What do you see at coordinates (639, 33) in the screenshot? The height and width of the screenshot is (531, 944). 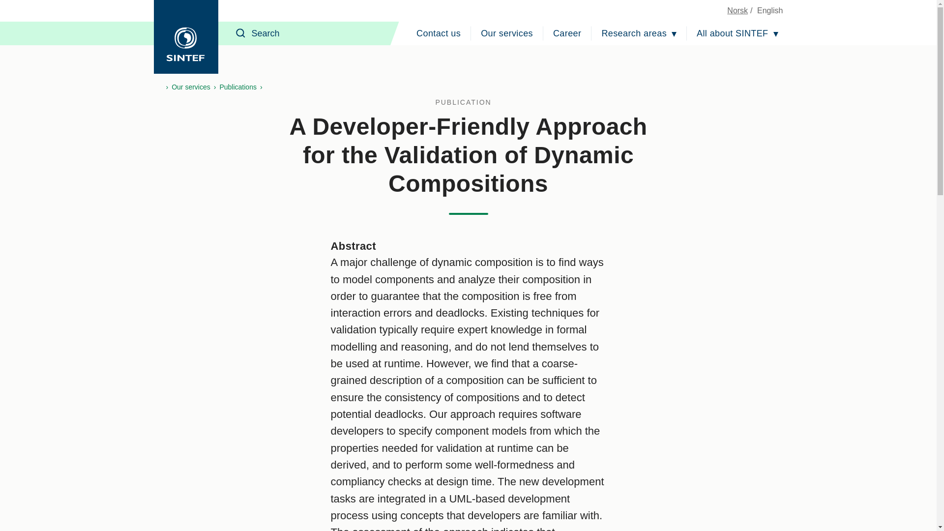 I see `Research areas` at bounding box center [639, 33].